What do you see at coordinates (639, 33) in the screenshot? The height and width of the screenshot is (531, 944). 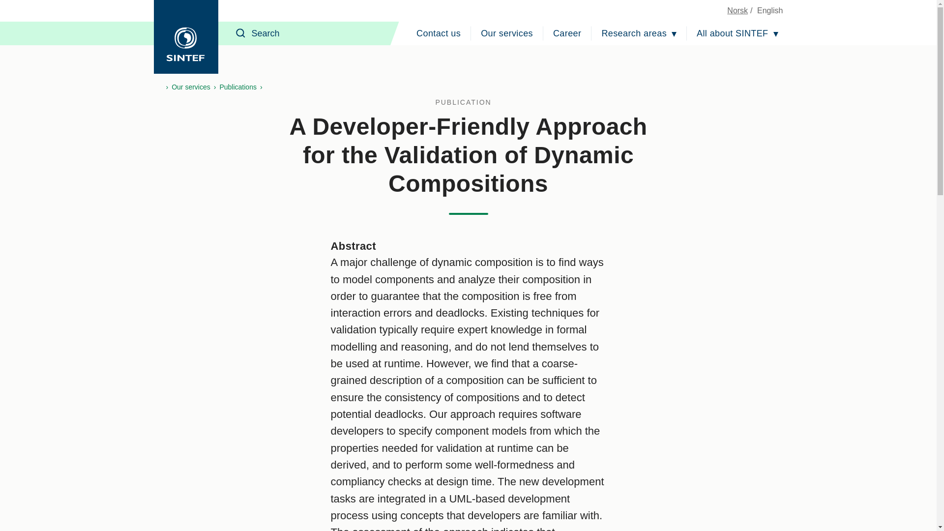 I see `Research areas` at bounding box center [639, 33].